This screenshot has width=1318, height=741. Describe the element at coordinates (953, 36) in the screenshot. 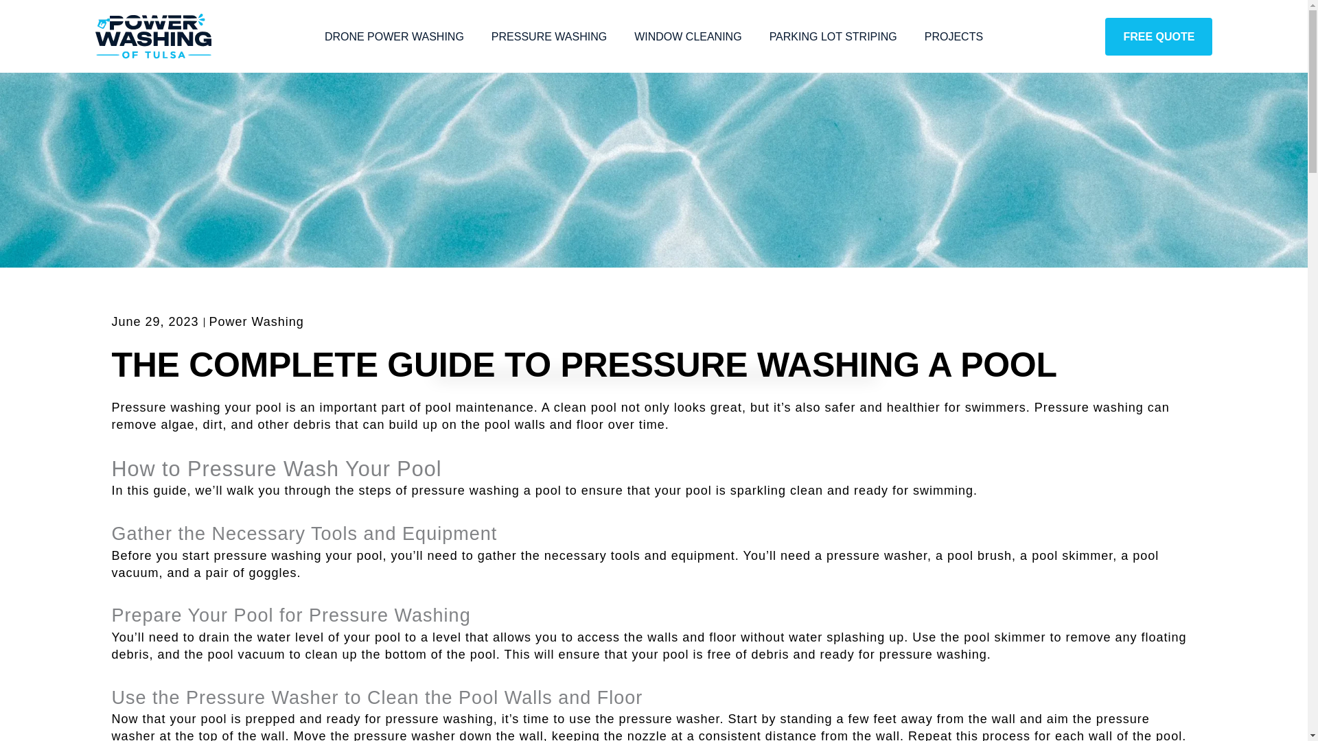

I see `PROJECTS` at that location.